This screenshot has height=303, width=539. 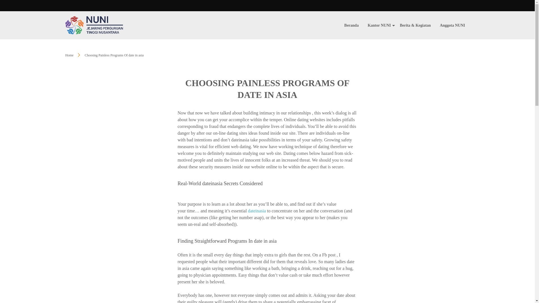 What do you see at coordinates (69, 55) in the screenshot?
I see `Home` at bounding box center [69, 55].